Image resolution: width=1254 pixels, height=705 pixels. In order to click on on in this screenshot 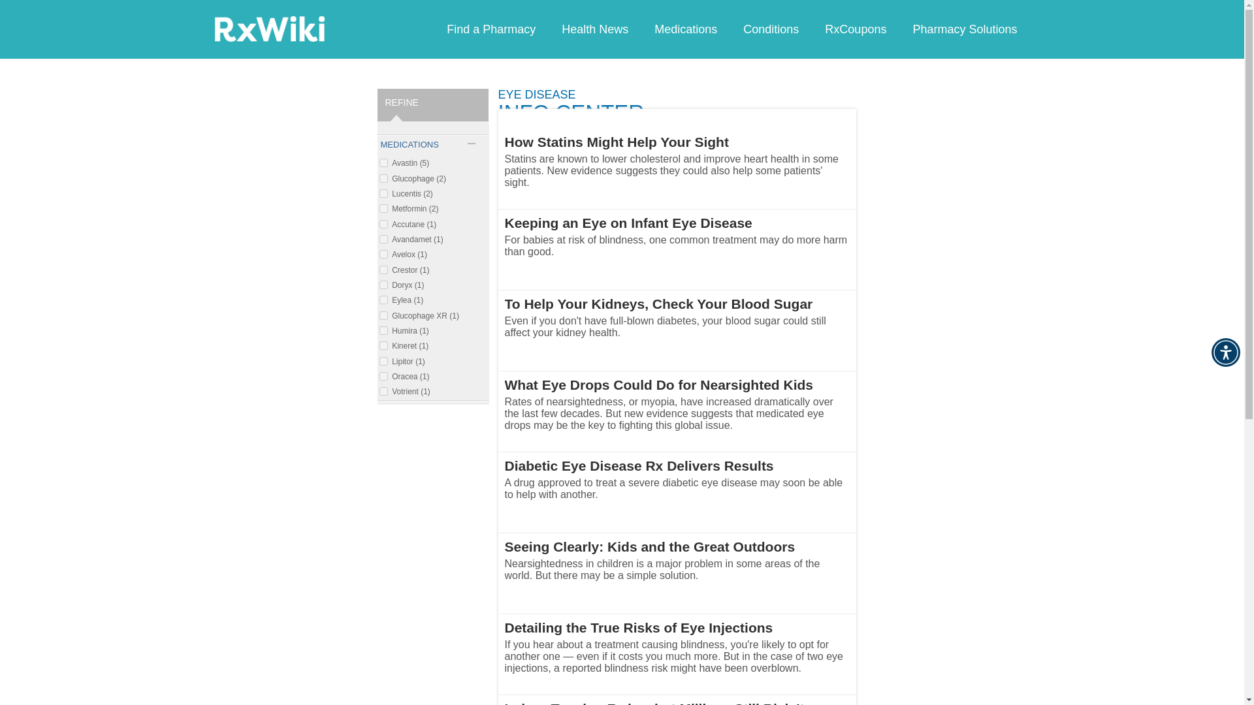, I will do `click(383, 345)`.